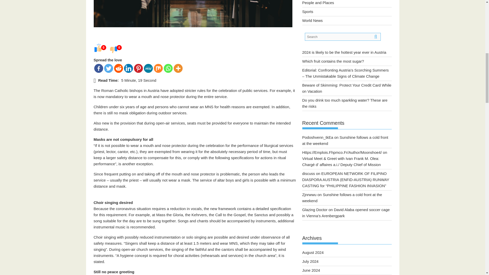  What do you see at coordinates (138, 68) in the screenshot?
I see `Pinterest` at bounding box center [138, 68].